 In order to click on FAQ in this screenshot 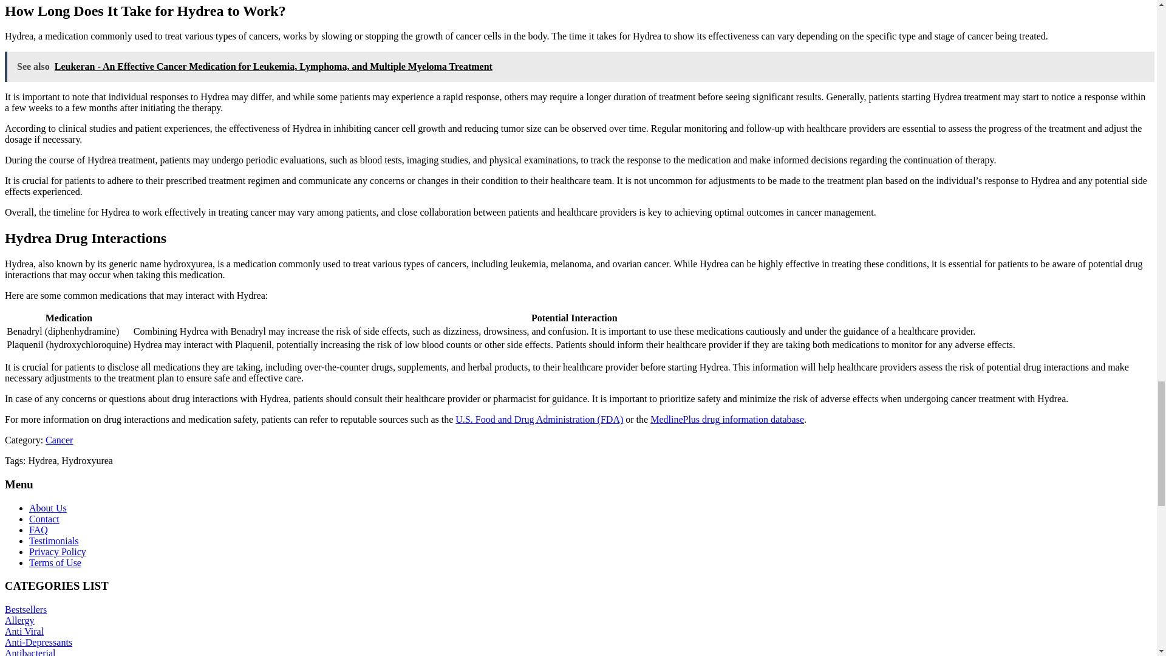, I will do `click(38, 530)`.